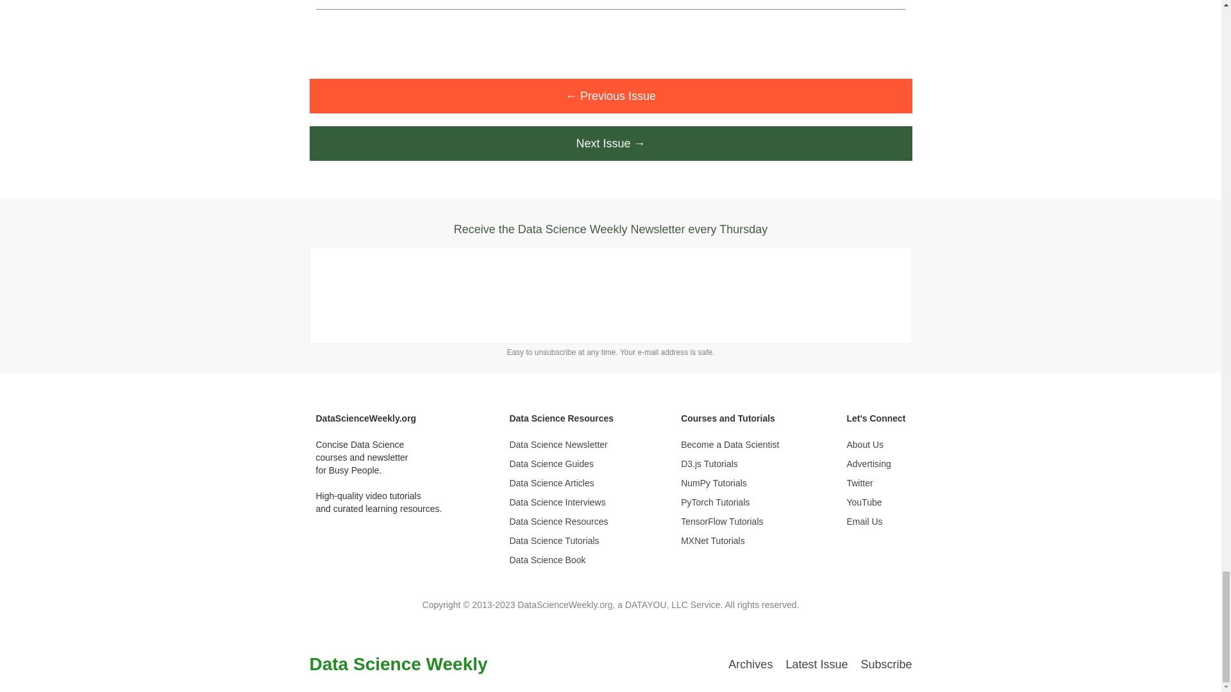 This screenshot has height=692, width=1231. Describe the element at coordinates (561, 522) in the screenshot. I see `Data Science Resources` at that location.